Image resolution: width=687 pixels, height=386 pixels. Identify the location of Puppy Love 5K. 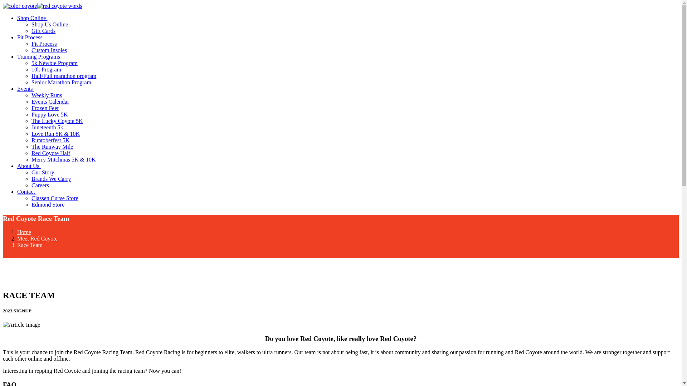
(49, 114).